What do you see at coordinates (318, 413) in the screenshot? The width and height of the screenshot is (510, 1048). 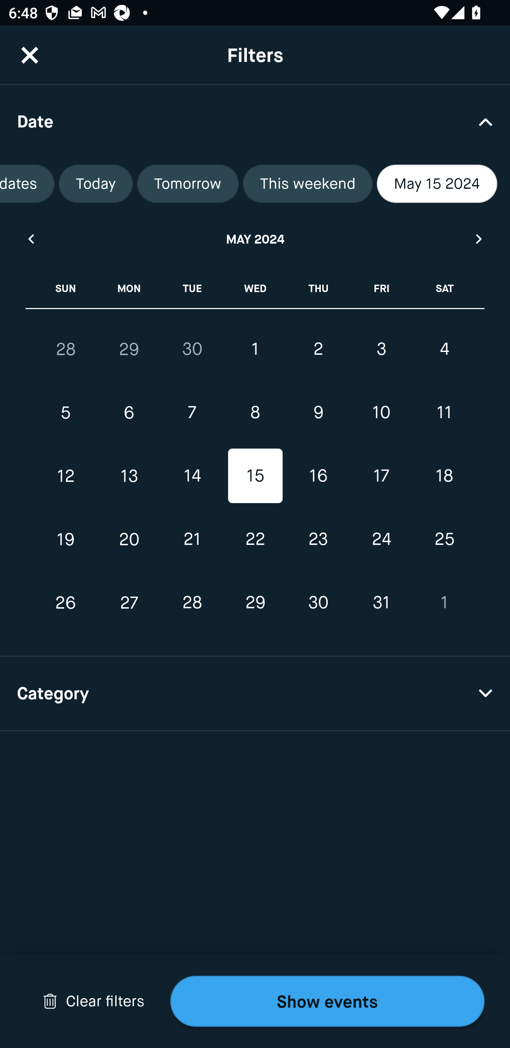 I see `9` at bounding box center [318, 413].